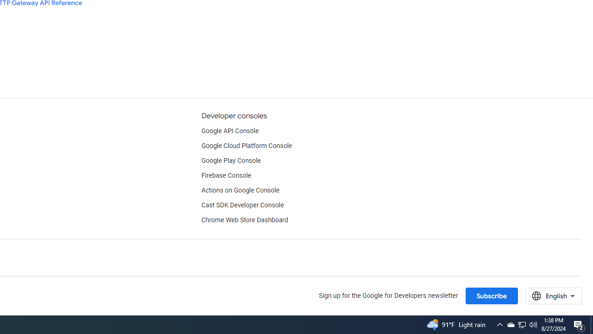 This screenshot has width=593, height=334. I want to click on Cast SDK Developer Console, so click(242, 205).